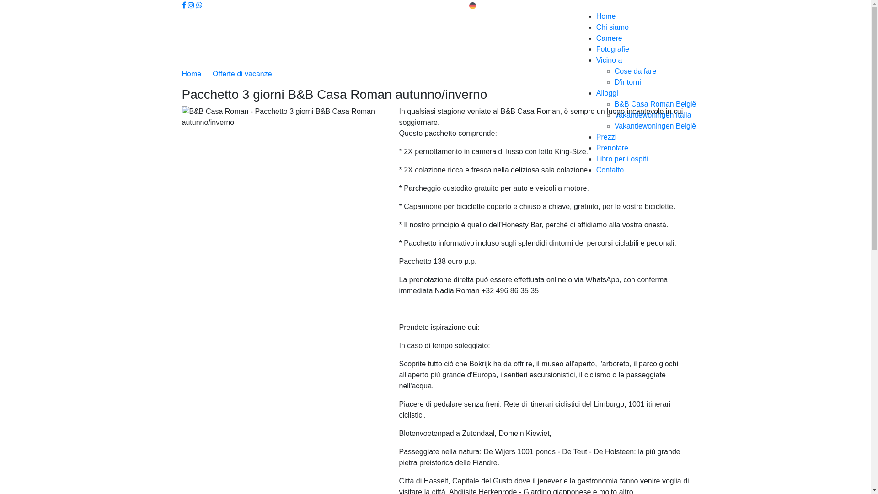 The height and width of the screenshot is (494, 878). What do you see at coordinates (628, 82) in the screenshot?
I see `D'intorni` at bounding box center [628, 82].